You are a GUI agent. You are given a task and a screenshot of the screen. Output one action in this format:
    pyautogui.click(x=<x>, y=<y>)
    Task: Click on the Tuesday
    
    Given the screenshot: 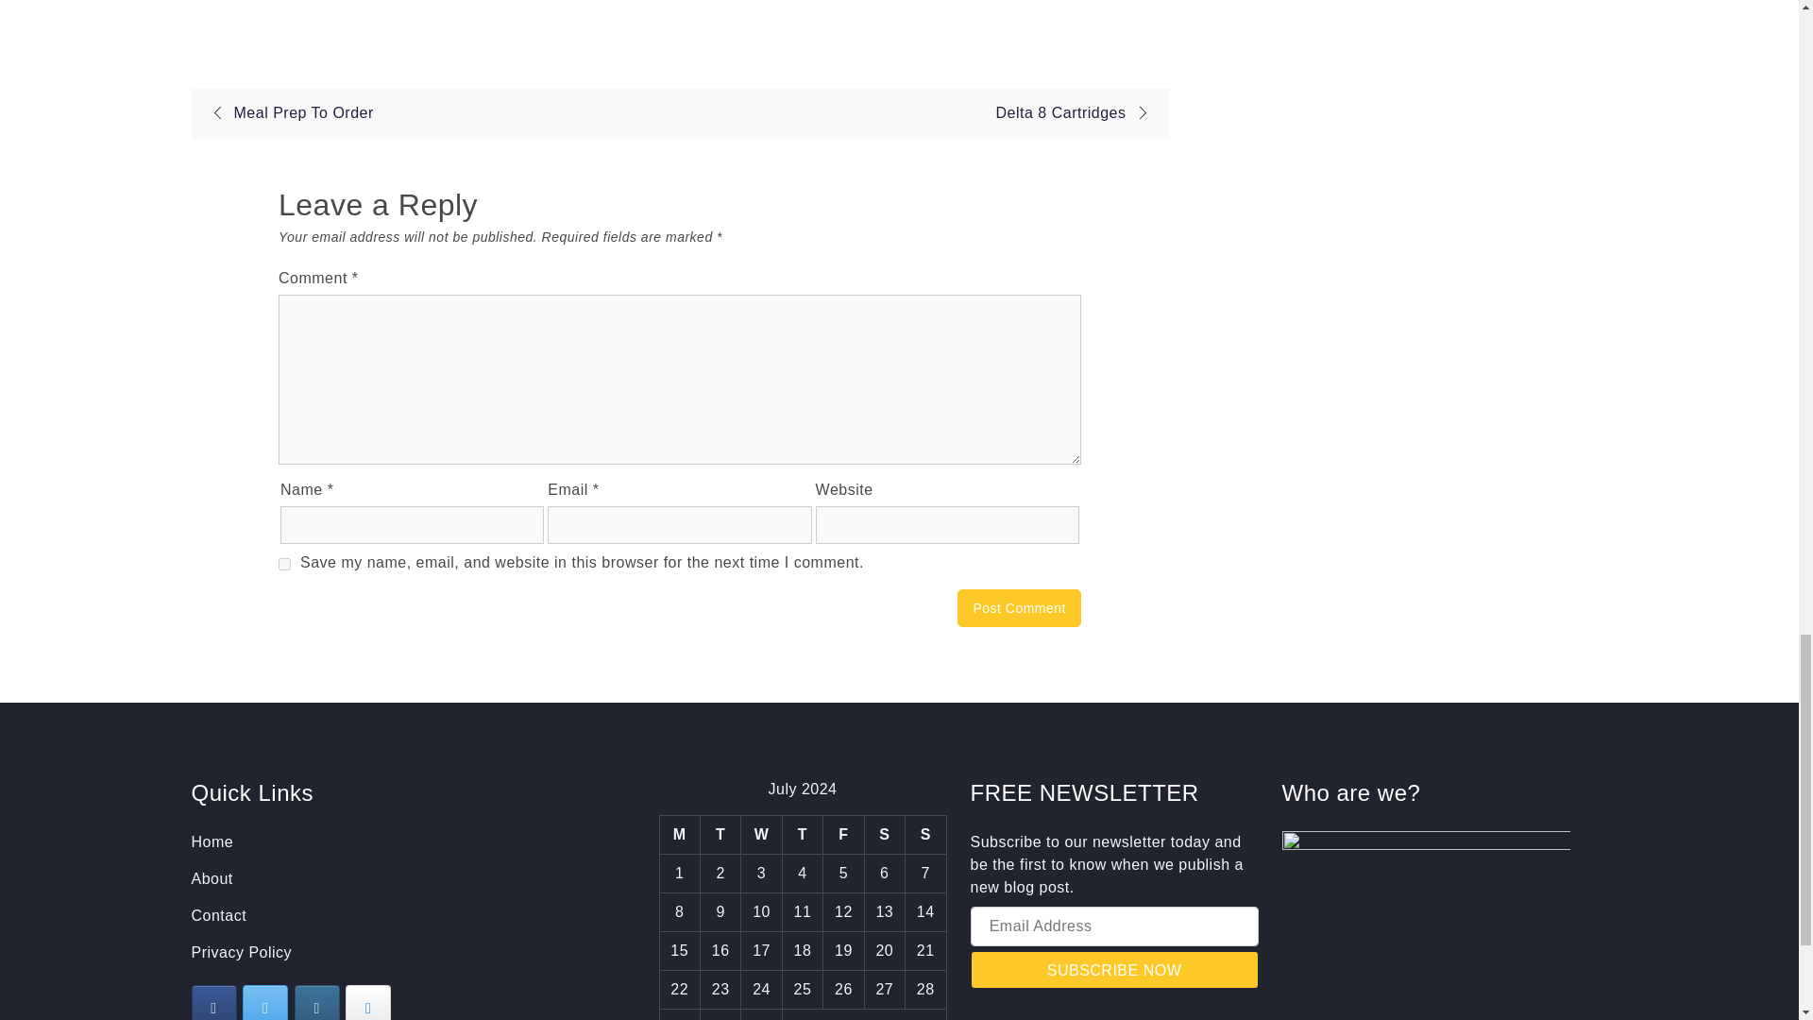 What is the action you would take?
    pyautogui.click(x=720, y=833)
    